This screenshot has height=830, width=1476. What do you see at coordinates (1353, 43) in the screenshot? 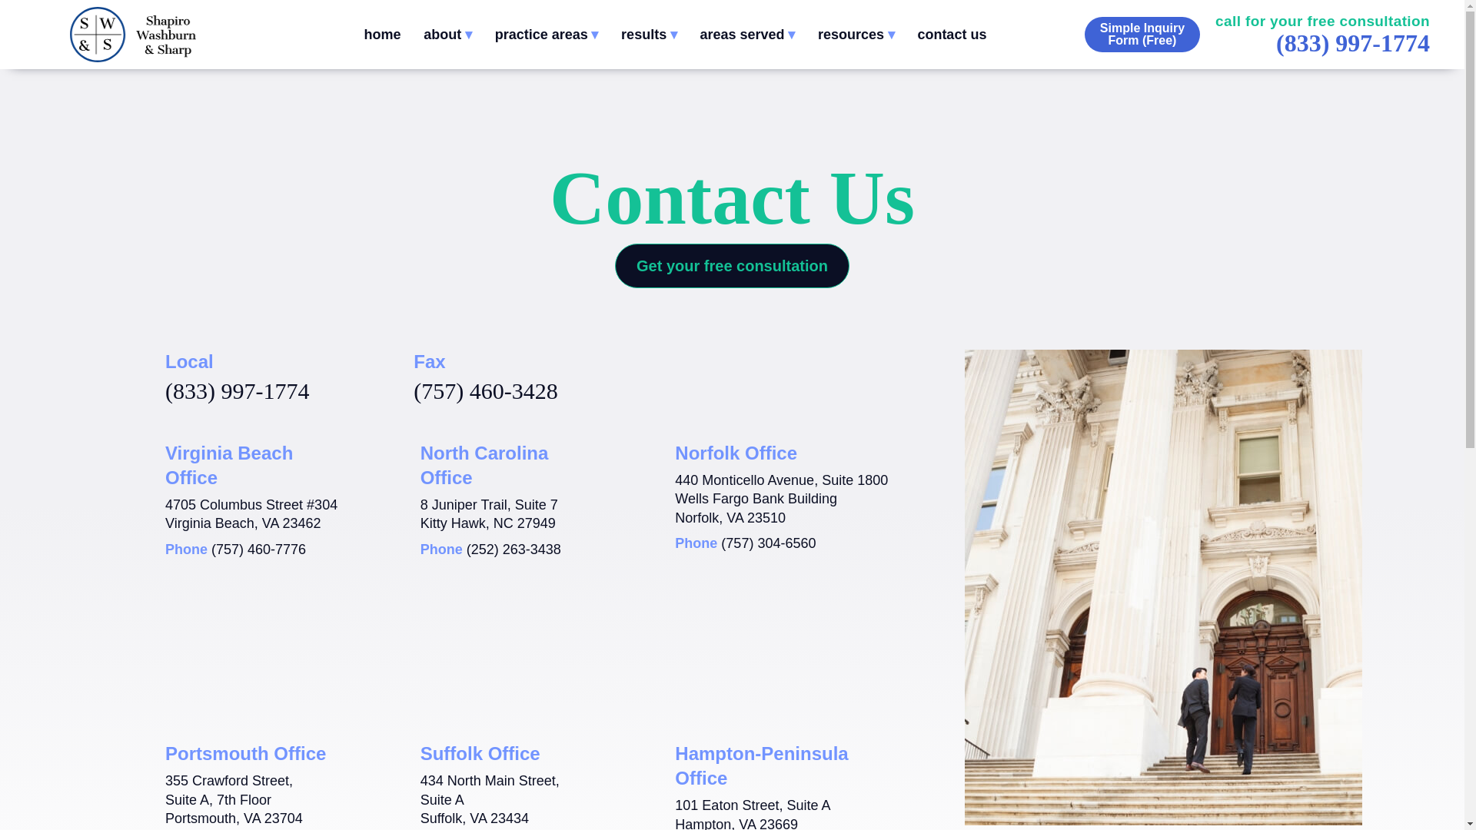
I see `Local` at bounding box center [1353, 43].